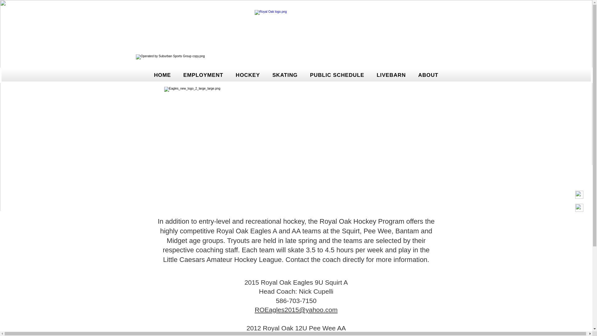  Describe the element at coordinates (337, 75) in the screenshot. I see `PUBLIC SCHEDULE` at that location.